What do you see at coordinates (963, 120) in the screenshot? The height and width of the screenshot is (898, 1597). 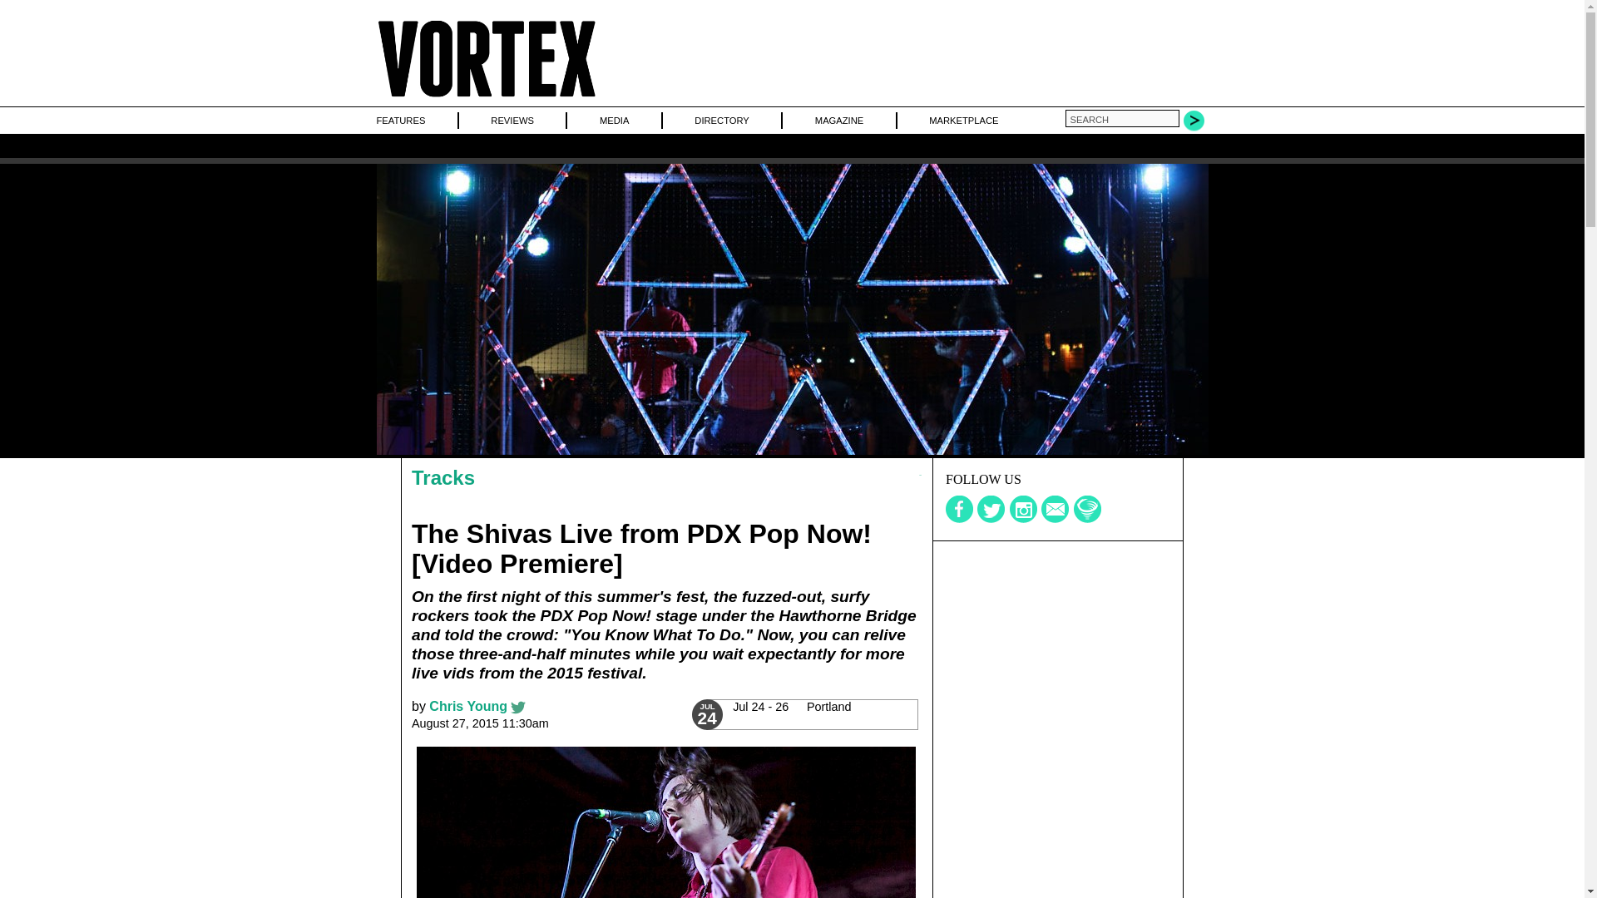 I see `MARKETPLACE` at bounding box center [963, 120].